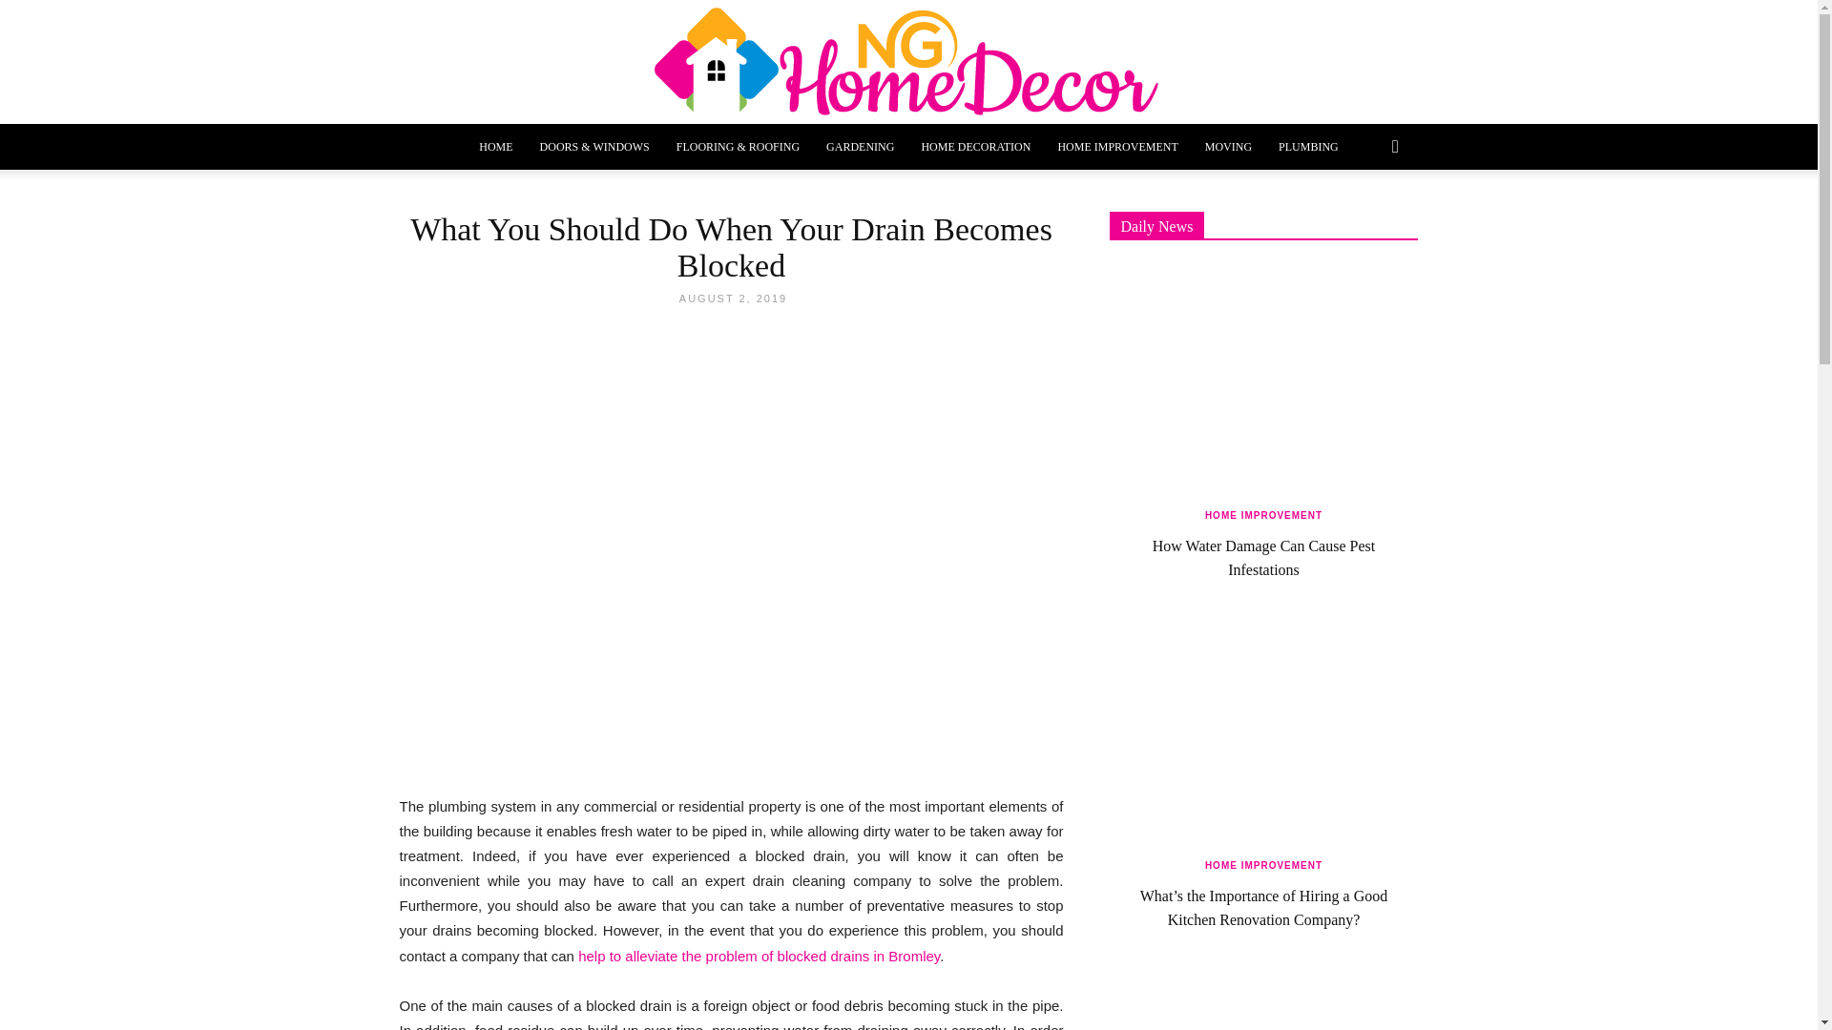  Describe the element at coordinates (1363, 223) in the screenshot. I see `Search` at that location.